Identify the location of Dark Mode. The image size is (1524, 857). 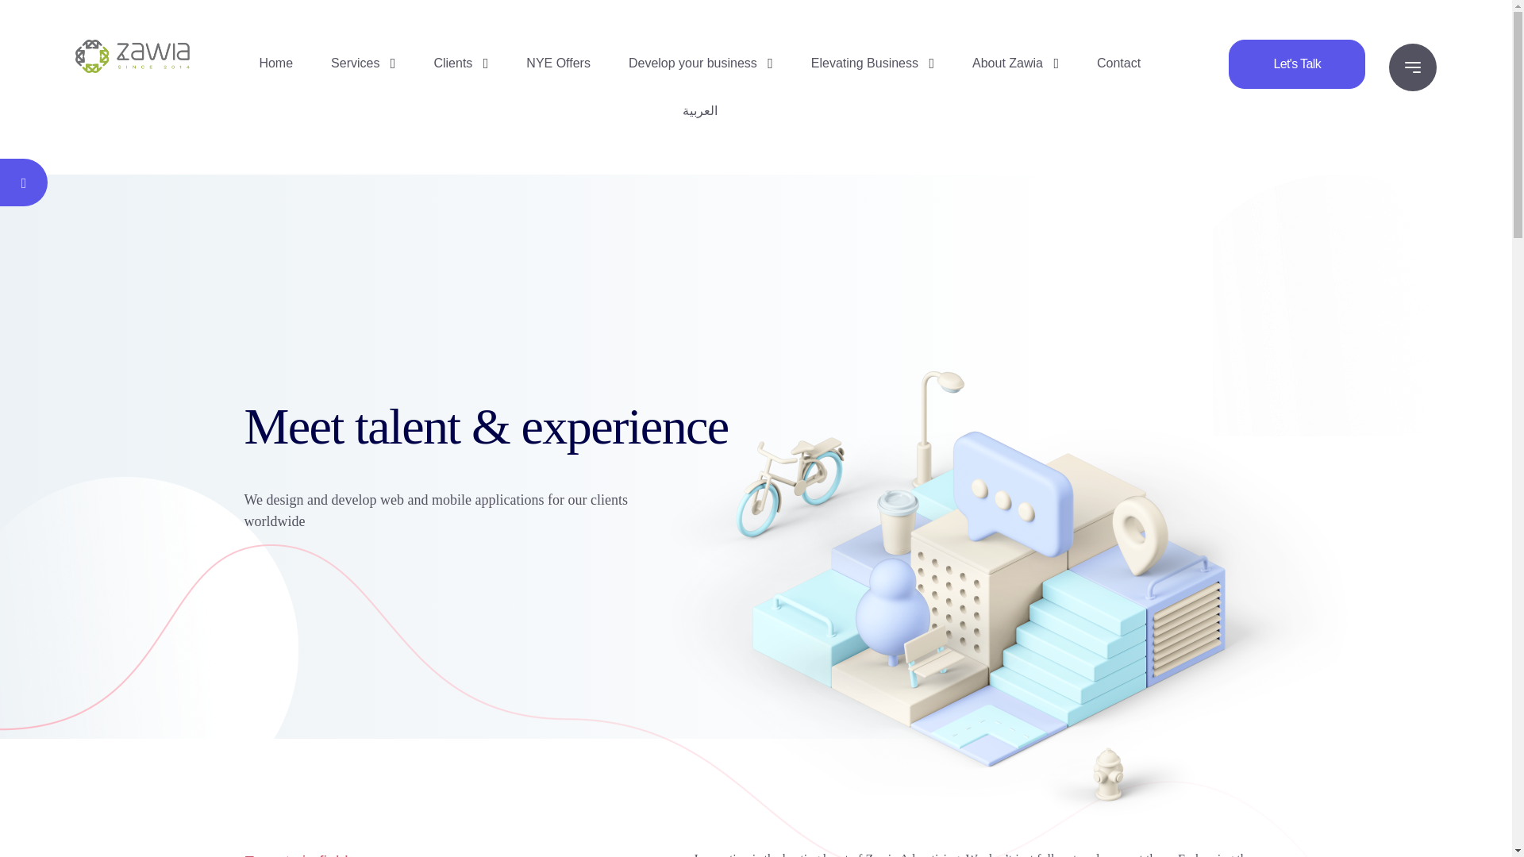
(23, 182).